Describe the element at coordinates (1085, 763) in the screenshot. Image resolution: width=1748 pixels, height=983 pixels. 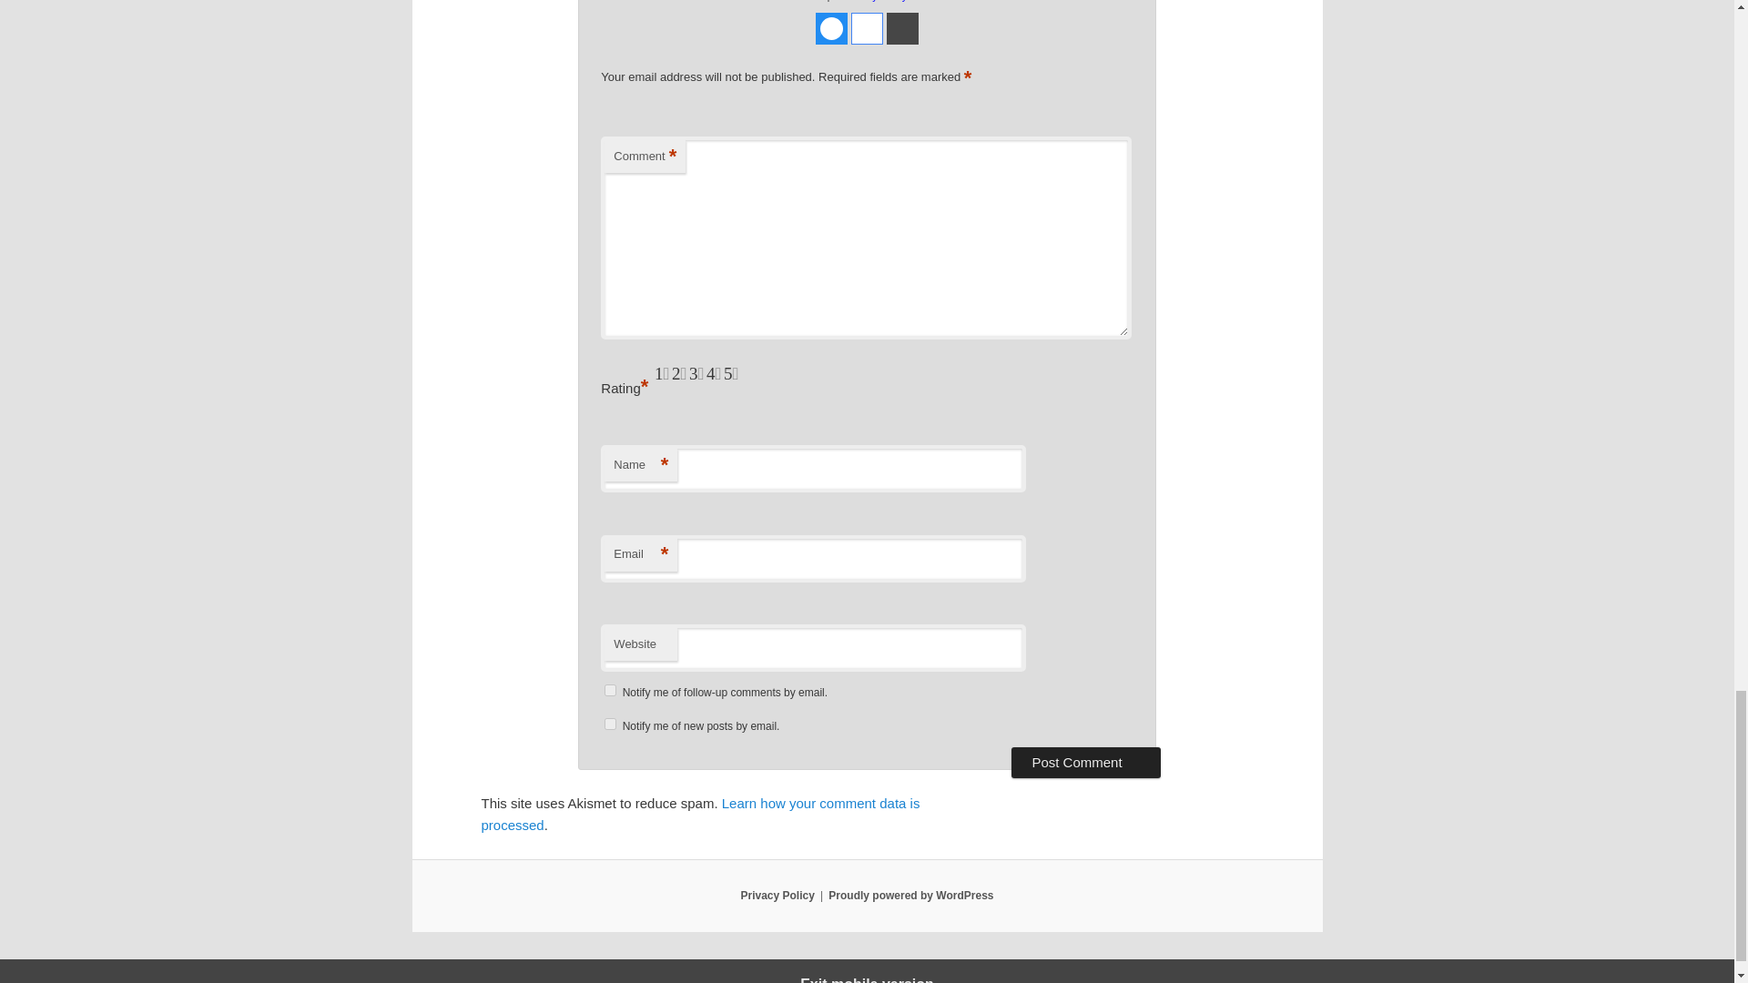
I see `Post Comment` at that location.